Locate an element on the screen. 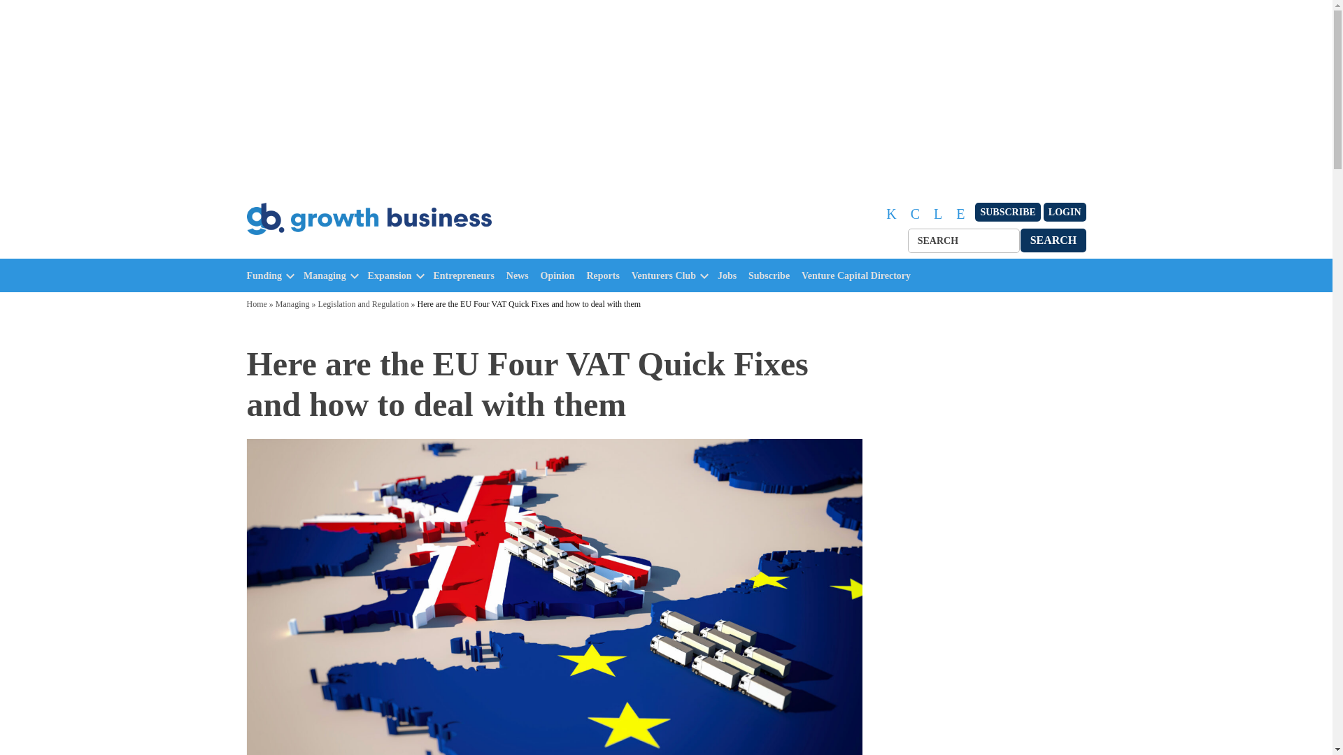 The height and width of the screenshot is (755, 1343). News is located at coordinates (520, 275).